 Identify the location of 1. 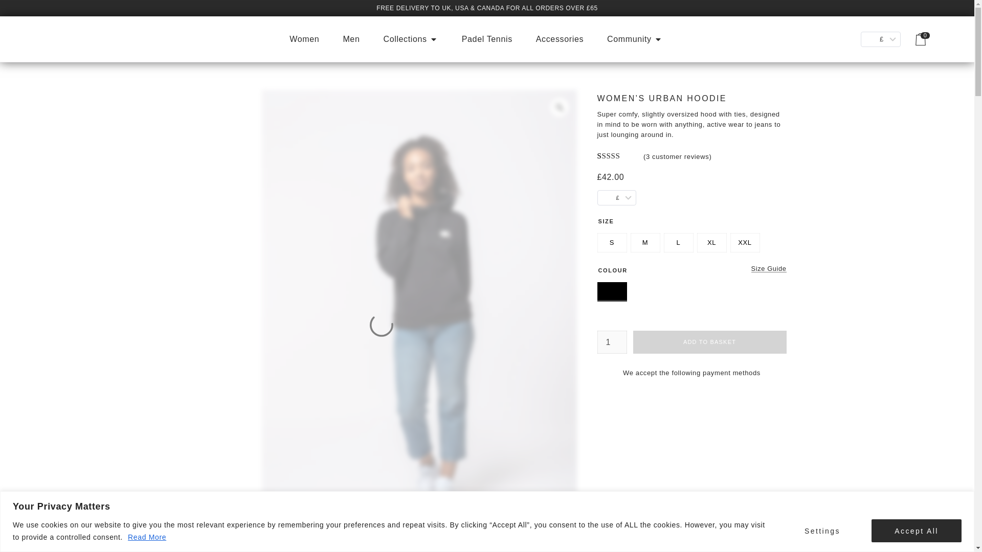
(612, 342).